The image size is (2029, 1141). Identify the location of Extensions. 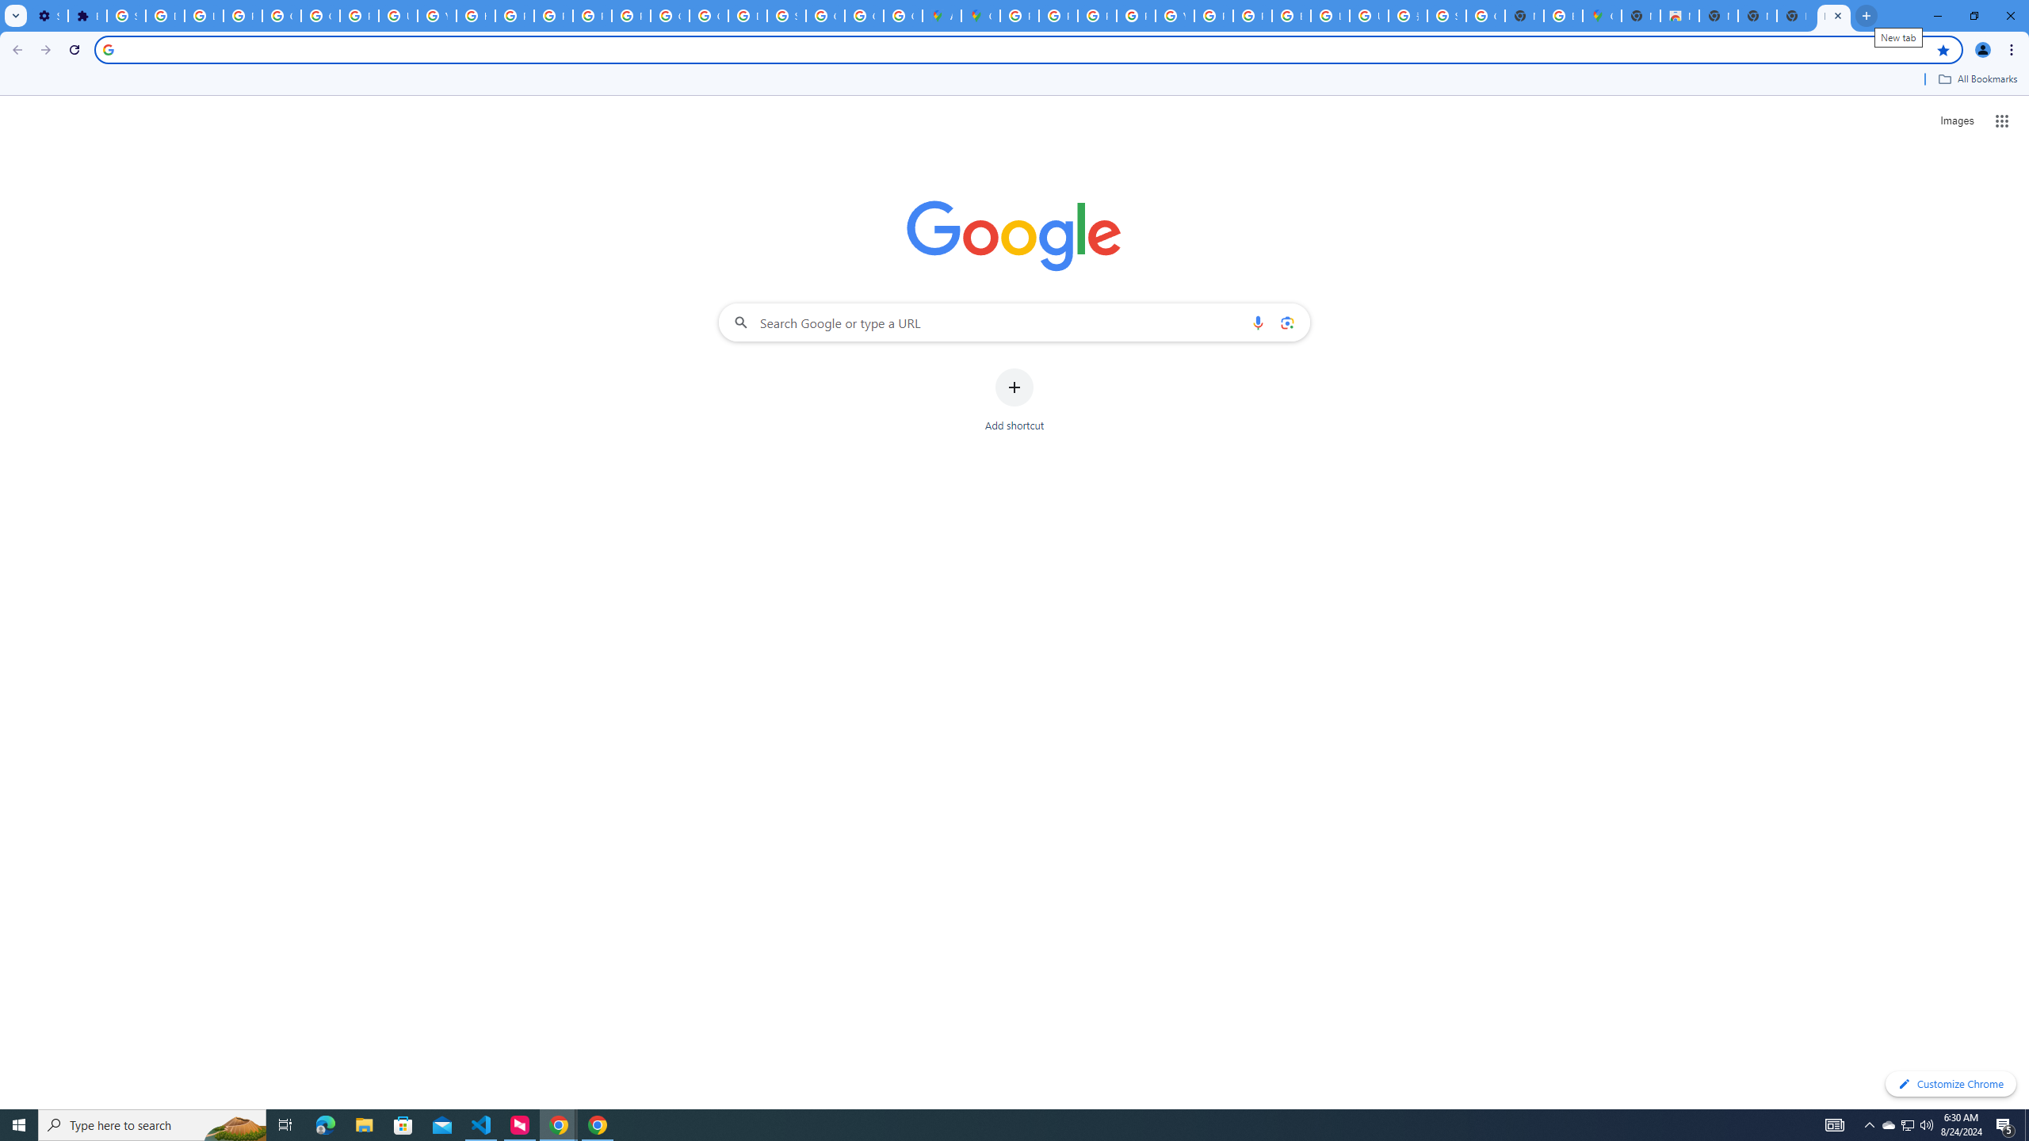
(87, 16).